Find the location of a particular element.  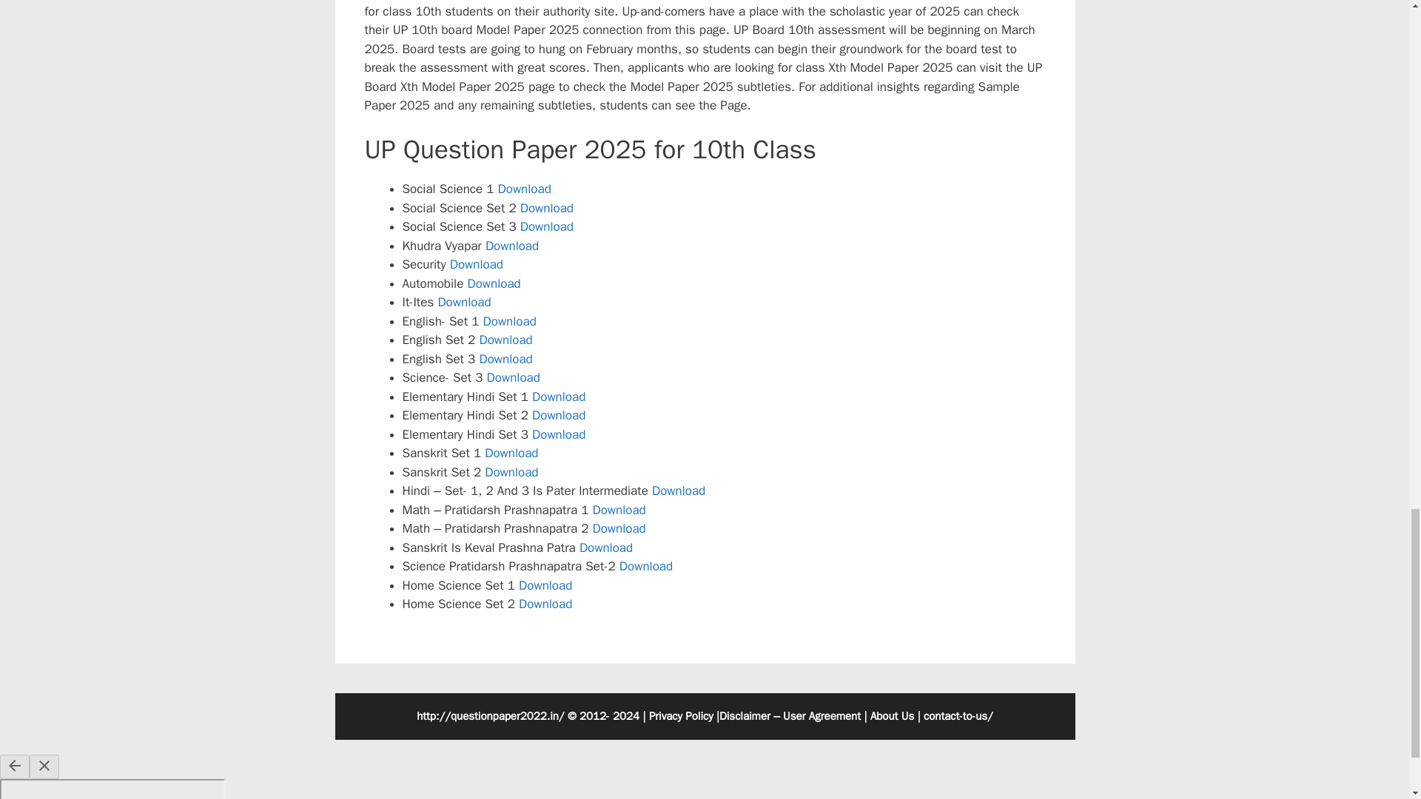

Download is located at coordinates (511, 472).